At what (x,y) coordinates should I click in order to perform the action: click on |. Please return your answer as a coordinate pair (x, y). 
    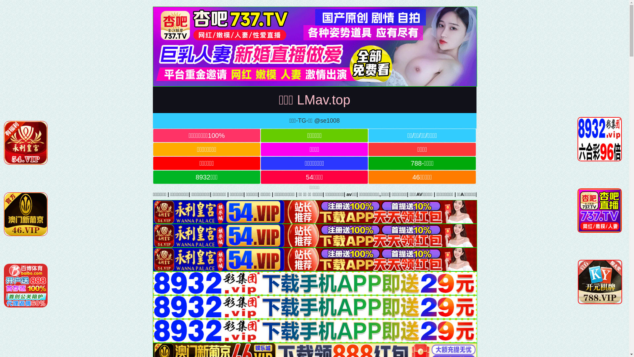
    Looking at the image, I should click on (599, 194).